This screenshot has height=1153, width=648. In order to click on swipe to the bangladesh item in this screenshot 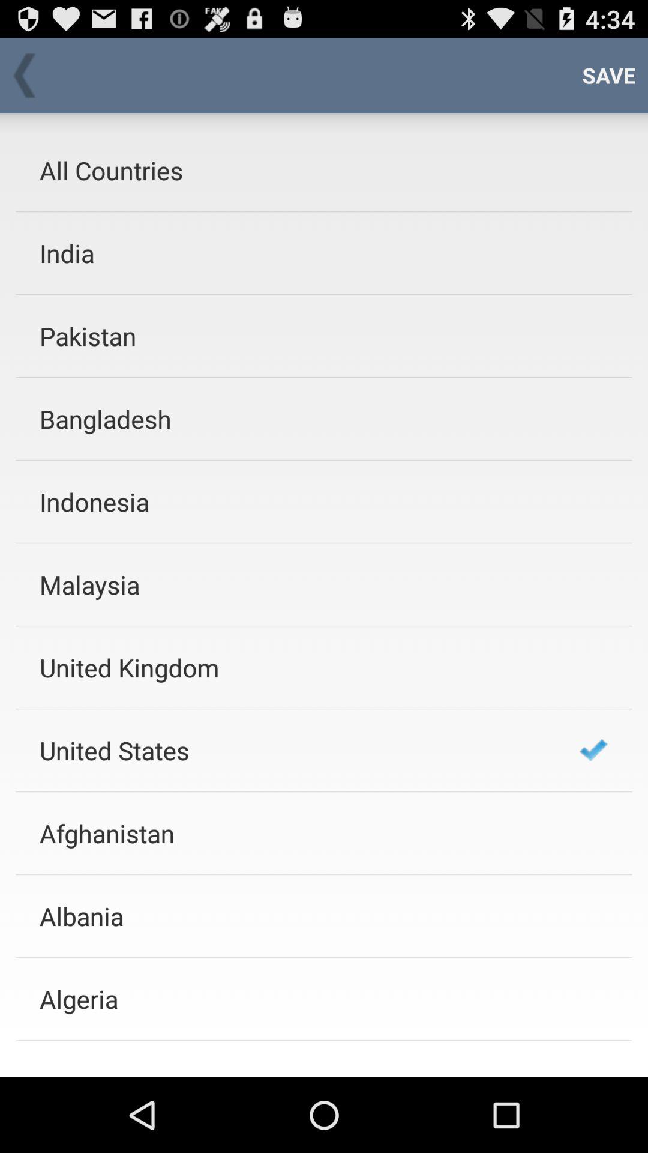, I will do `click(293, 419)`.